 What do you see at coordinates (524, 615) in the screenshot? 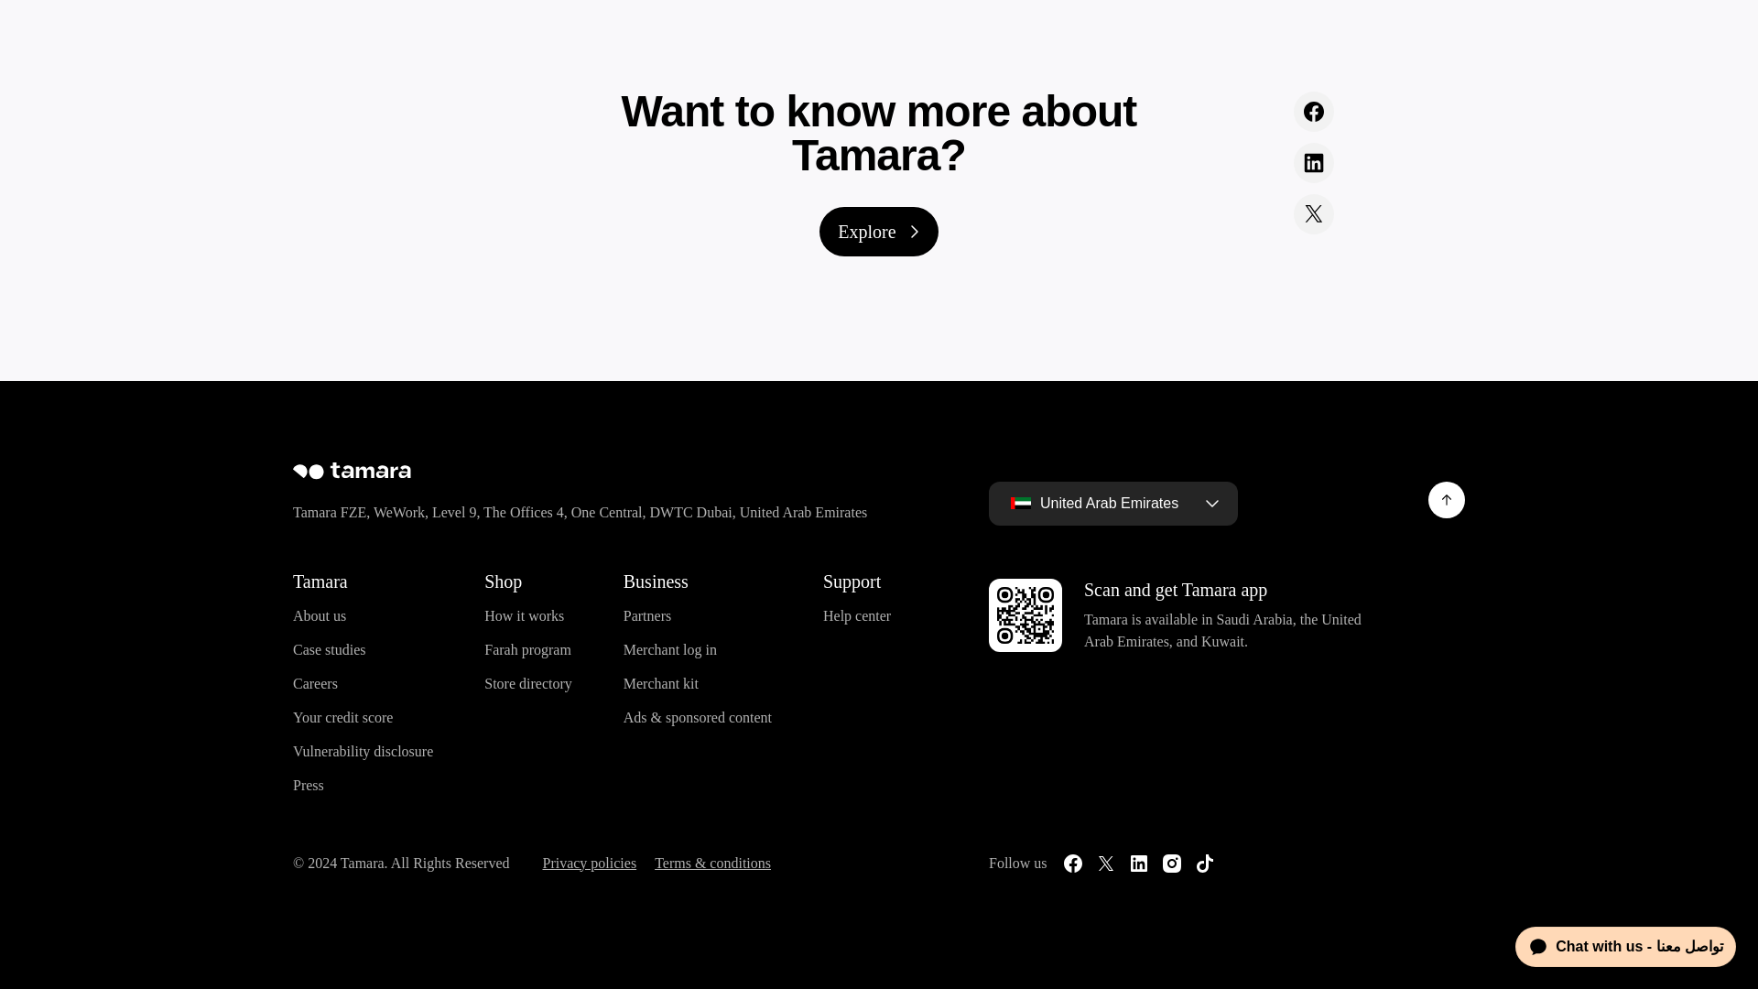
I see `How it works` at bounding box center [524, 615].